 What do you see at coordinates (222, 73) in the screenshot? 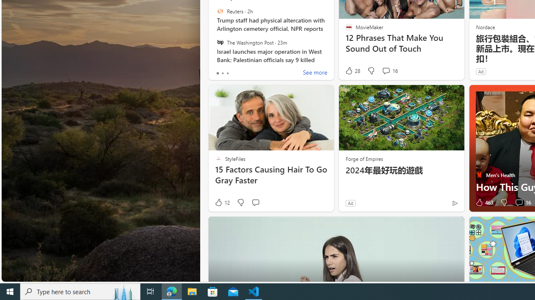
I see `tab-1` at bounding box center [222, 73].